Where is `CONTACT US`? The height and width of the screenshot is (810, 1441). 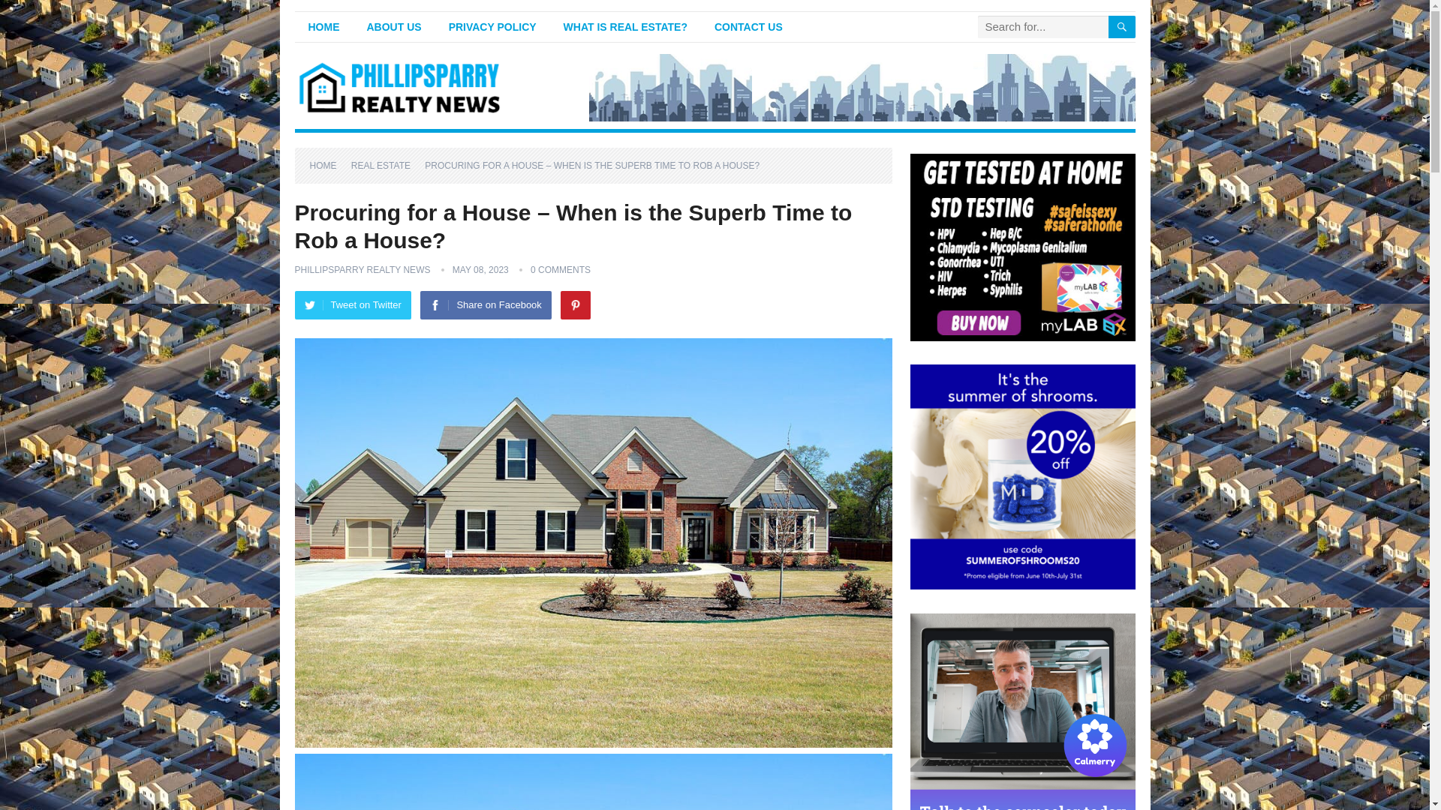 CONTACT US is located at coordinates (748, 27).